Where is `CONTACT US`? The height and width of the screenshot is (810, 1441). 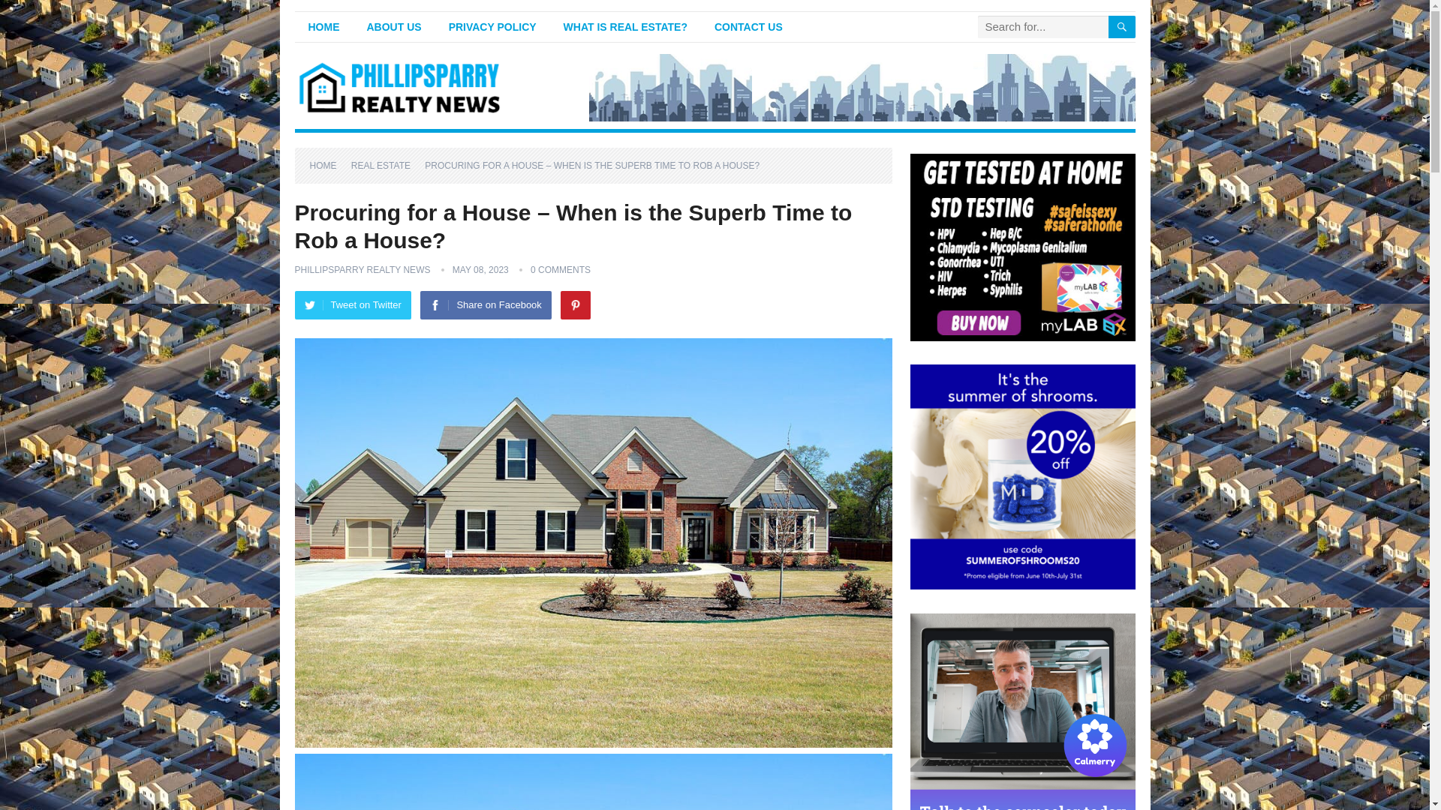 CONTACT US is located at coordinates (748, 27).